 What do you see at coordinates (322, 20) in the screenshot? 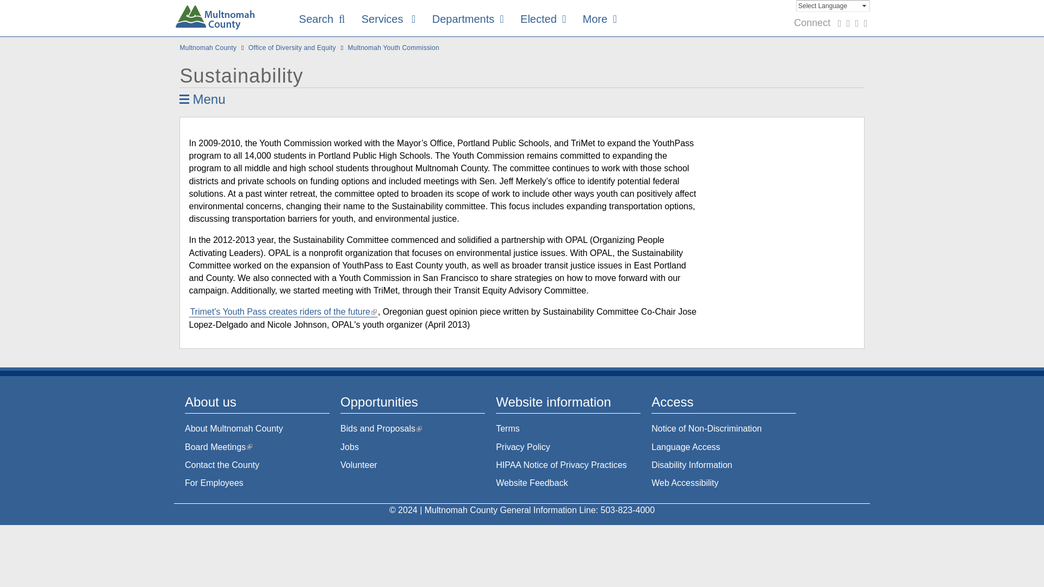
I see `Search` at bounding box center [322, 20].